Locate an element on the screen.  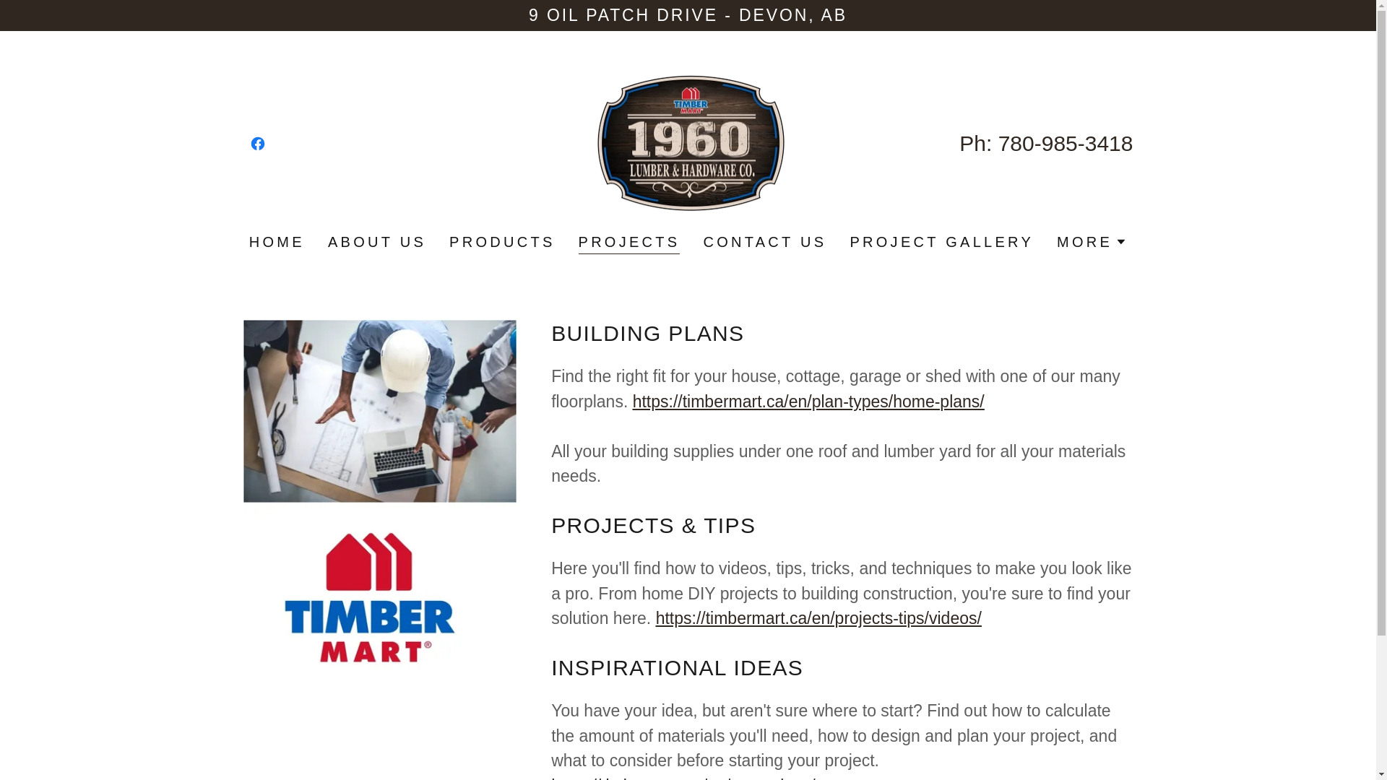
MORE is located at coordinates (1092, 241).